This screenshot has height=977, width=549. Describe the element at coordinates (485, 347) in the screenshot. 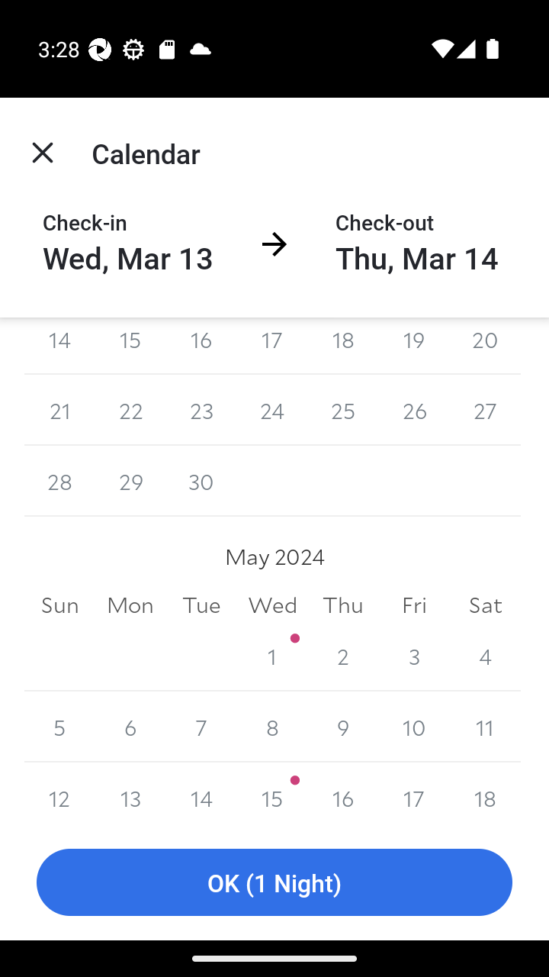

I see `20 20 April 2024` at that location.